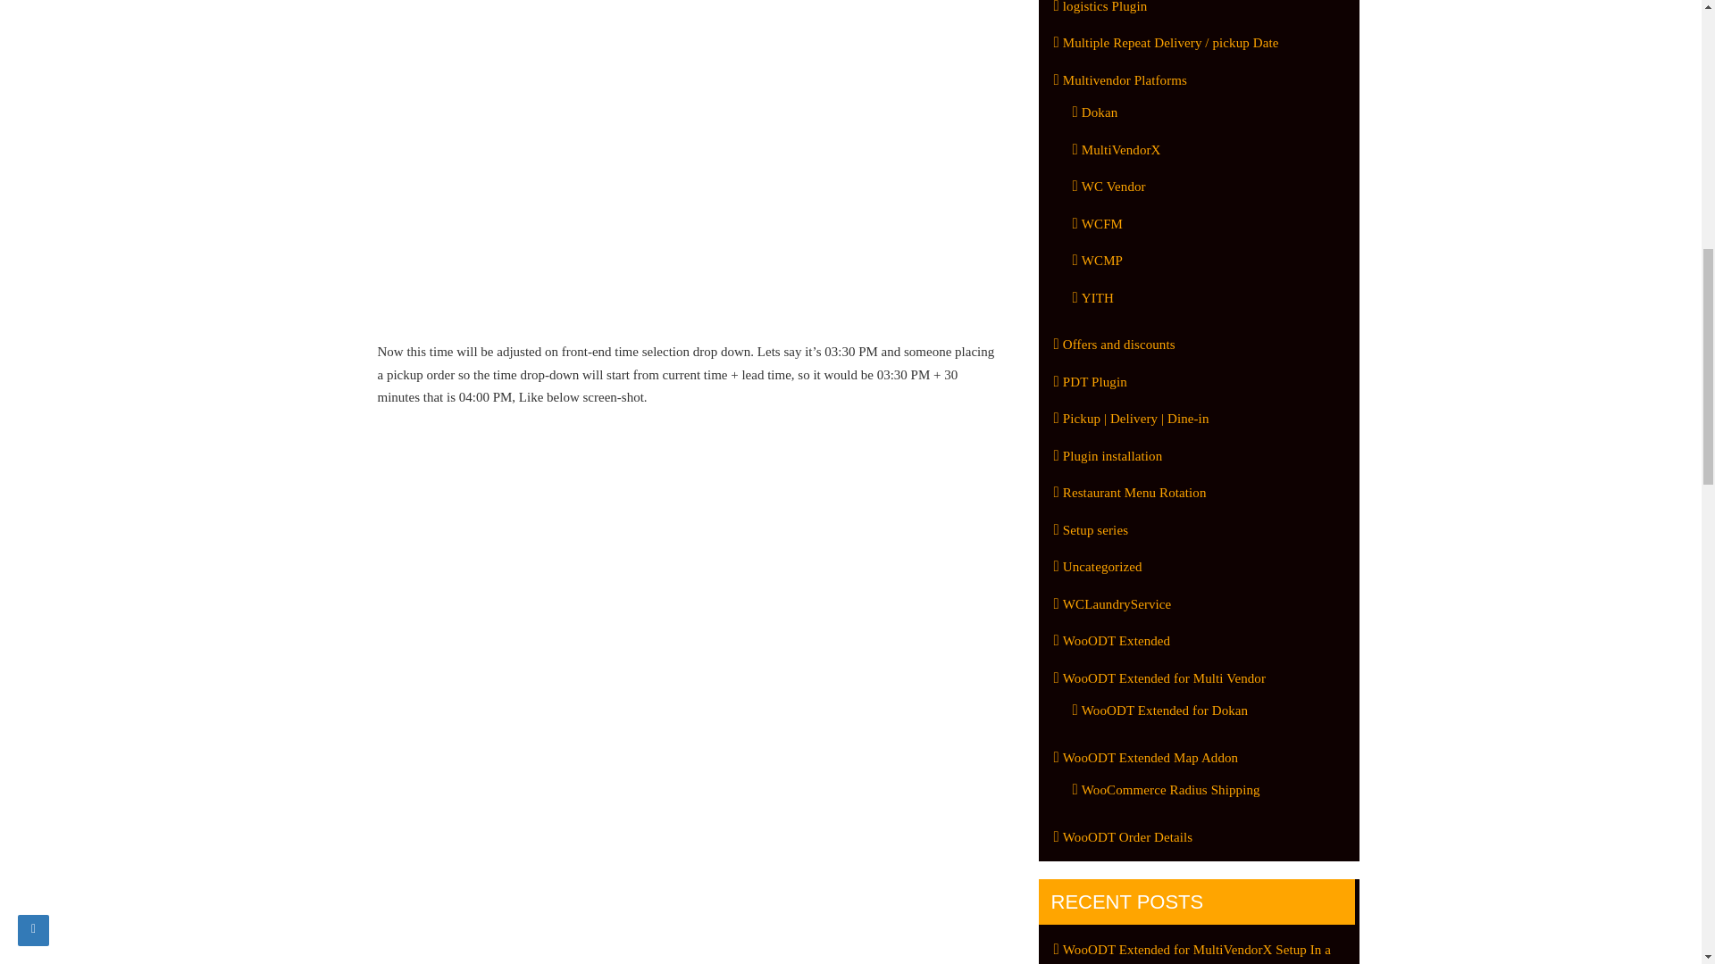  Describe the element at coordinates (1093, 298) in the screenshot. I see `Adaption to YITH` at that location.